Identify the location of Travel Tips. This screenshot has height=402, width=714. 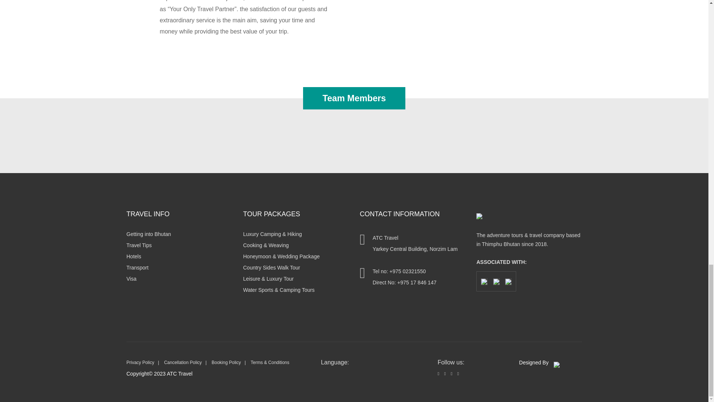
(139, 249).